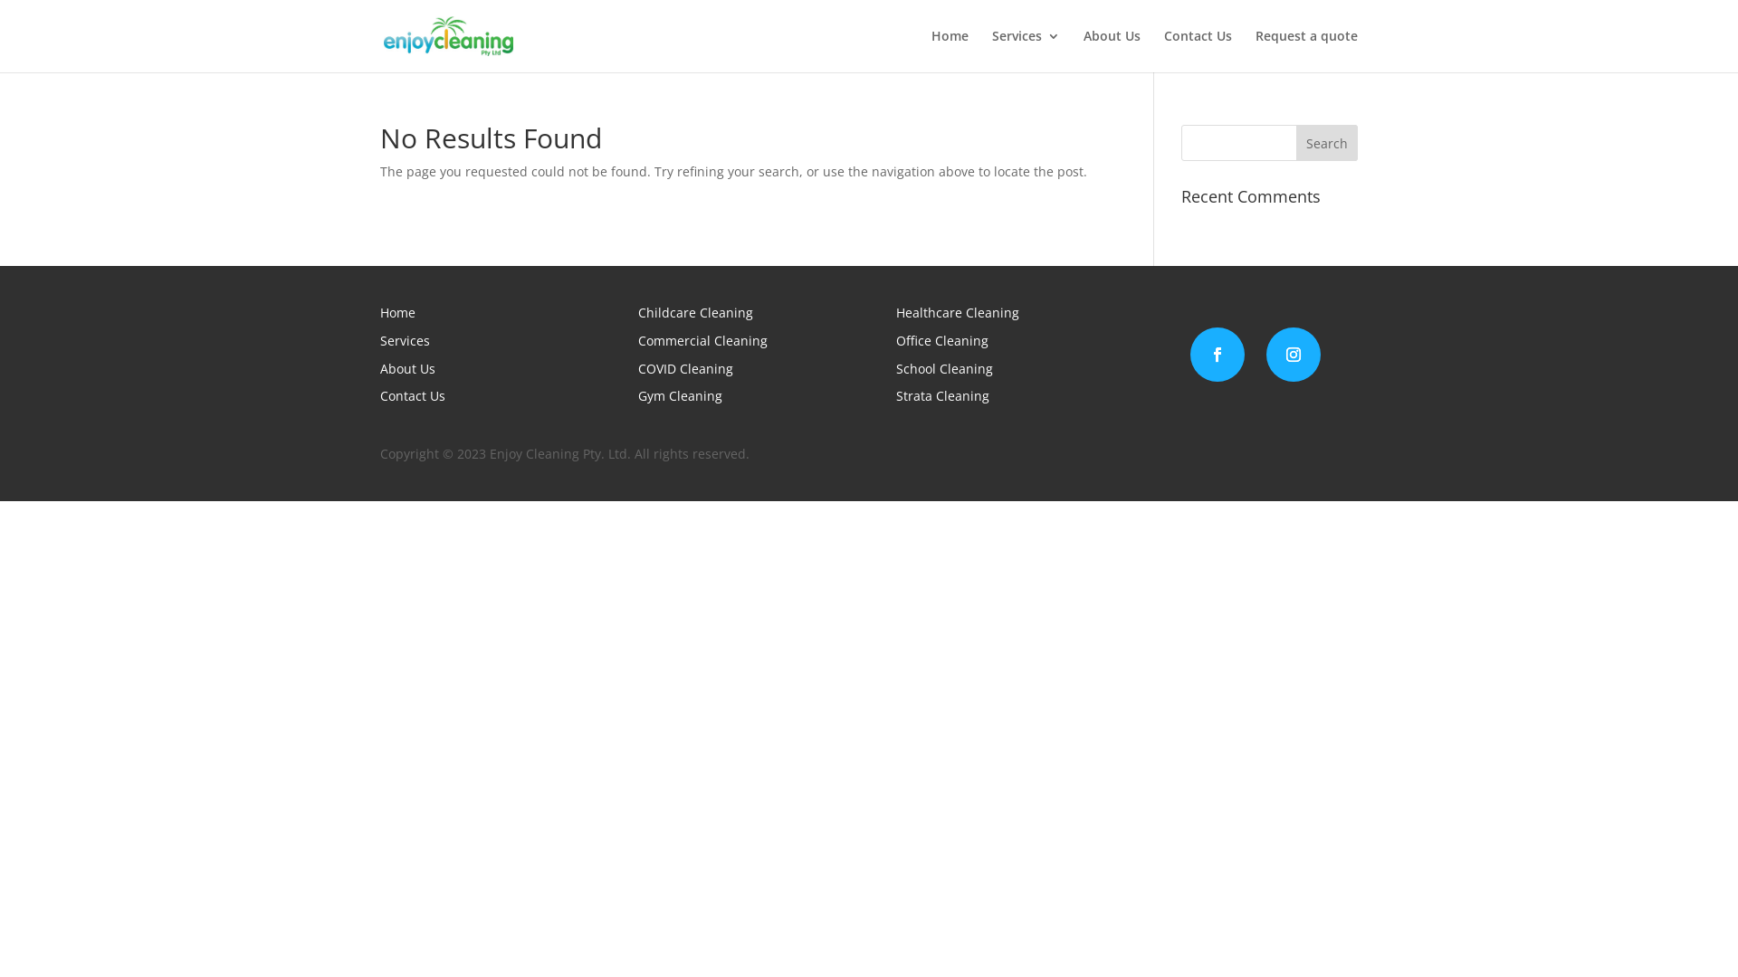 This screenshot has height=977, width=1738. I want to click on Healthcare Cleaning, so click(958, 313).